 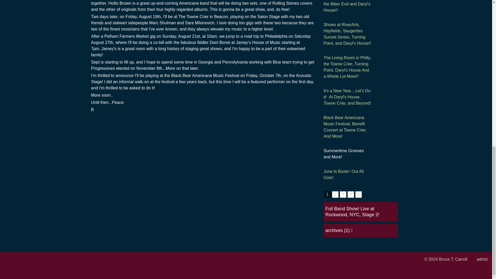 I want to click on New Full Band Show at the Bitter End and Daryl's House!!, so click(x=347, y=7).